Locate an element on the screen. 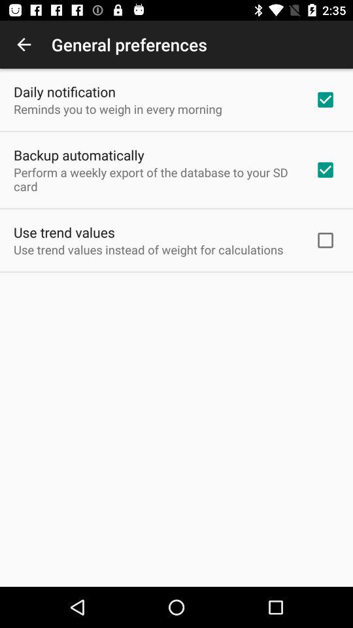 Image resolution: width=353 pixels, height=628 pixels. tap backup automatically item is located at coordinates (78, 154).